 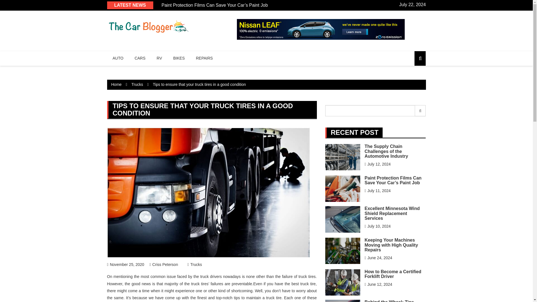 I want to click on November 25, 2020, so click(x=125, y=265).